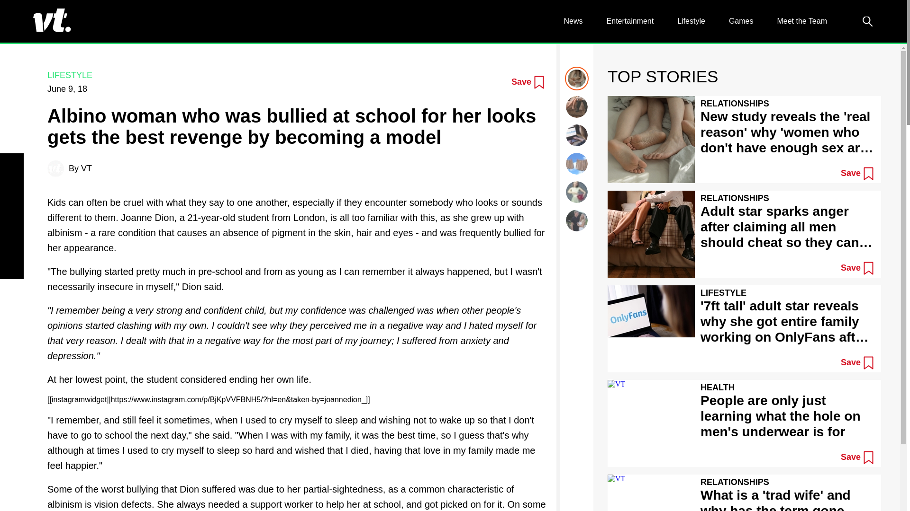 This screenshot has width=910, height=511. Describe the element at coordinates (691, 21) in the screenshot. I see `Lifestyle` at that location.